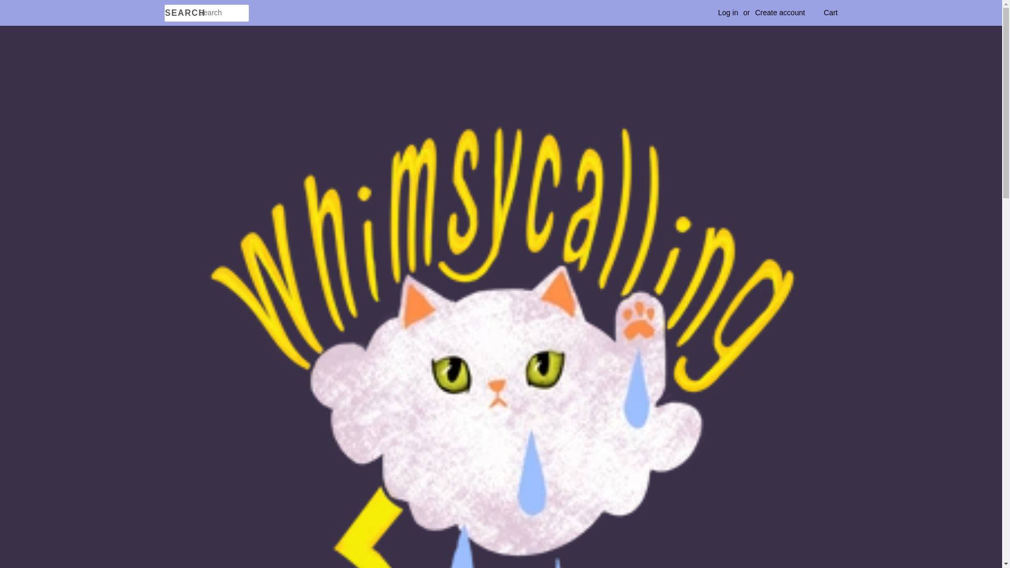 This screenshot has height=568, width=1010. What do you see at coordinates (728, 13) in the screenshot?
I see `Log in` at bounding box center [728, 13].